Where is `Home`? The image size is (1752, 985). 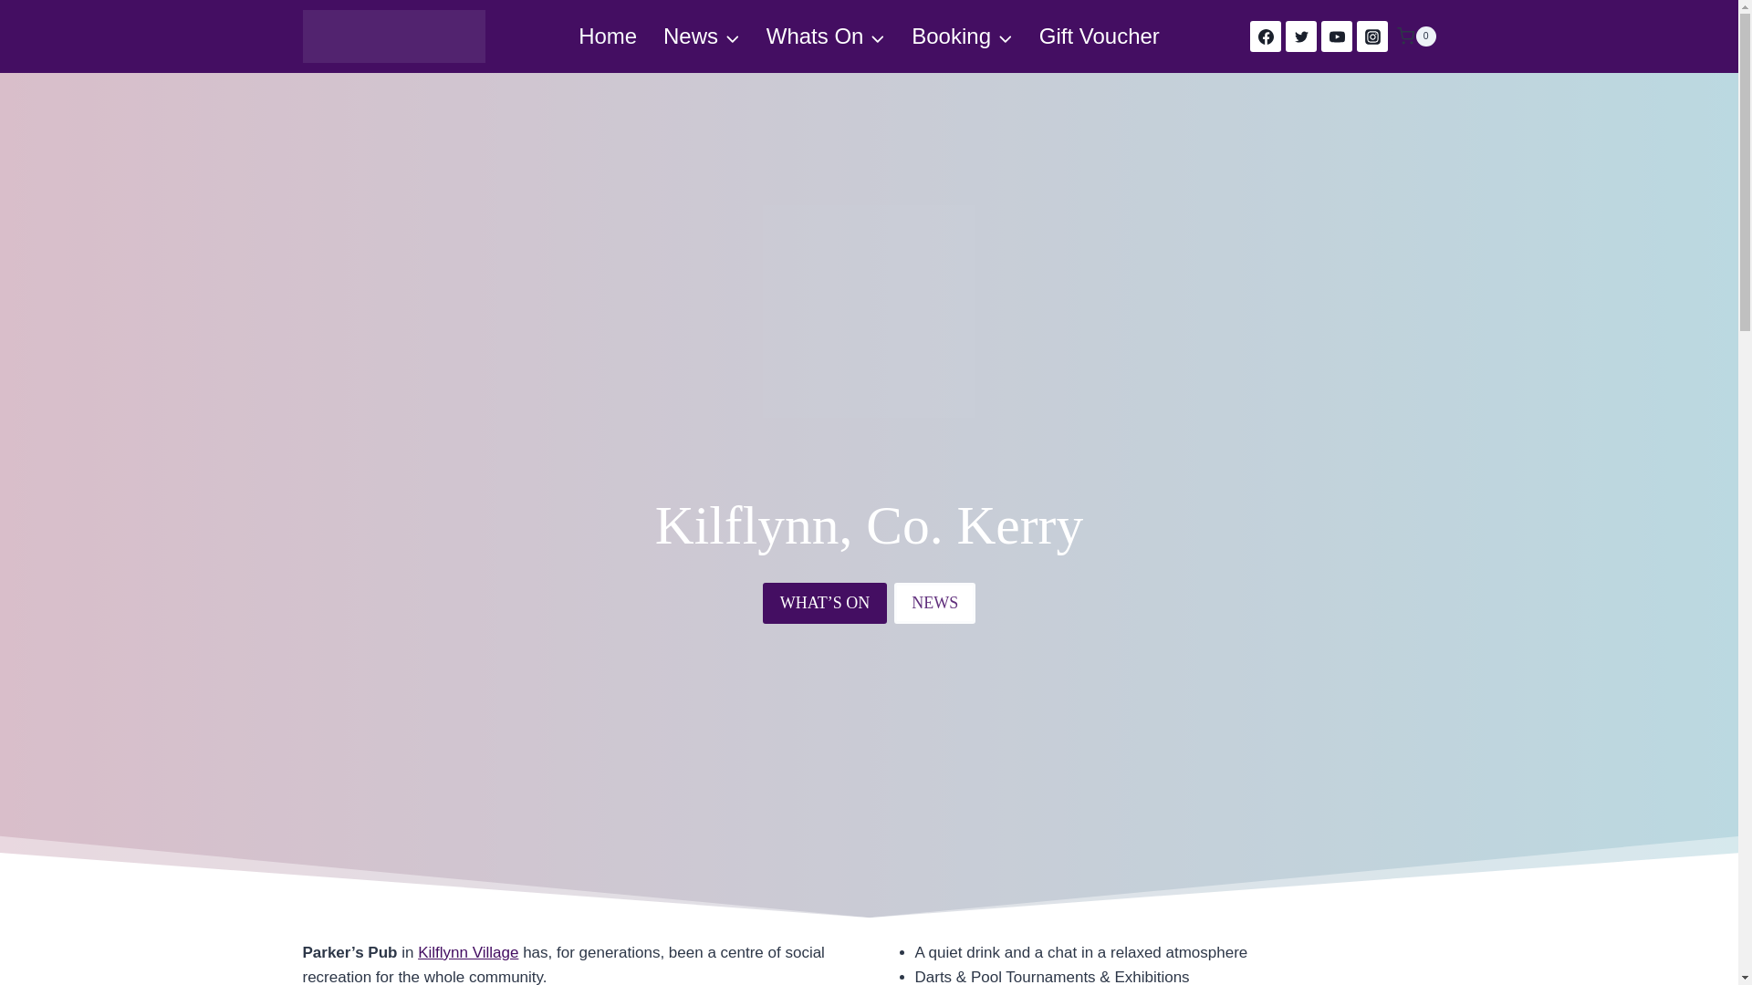 Home is located at coordinates (608, 36).